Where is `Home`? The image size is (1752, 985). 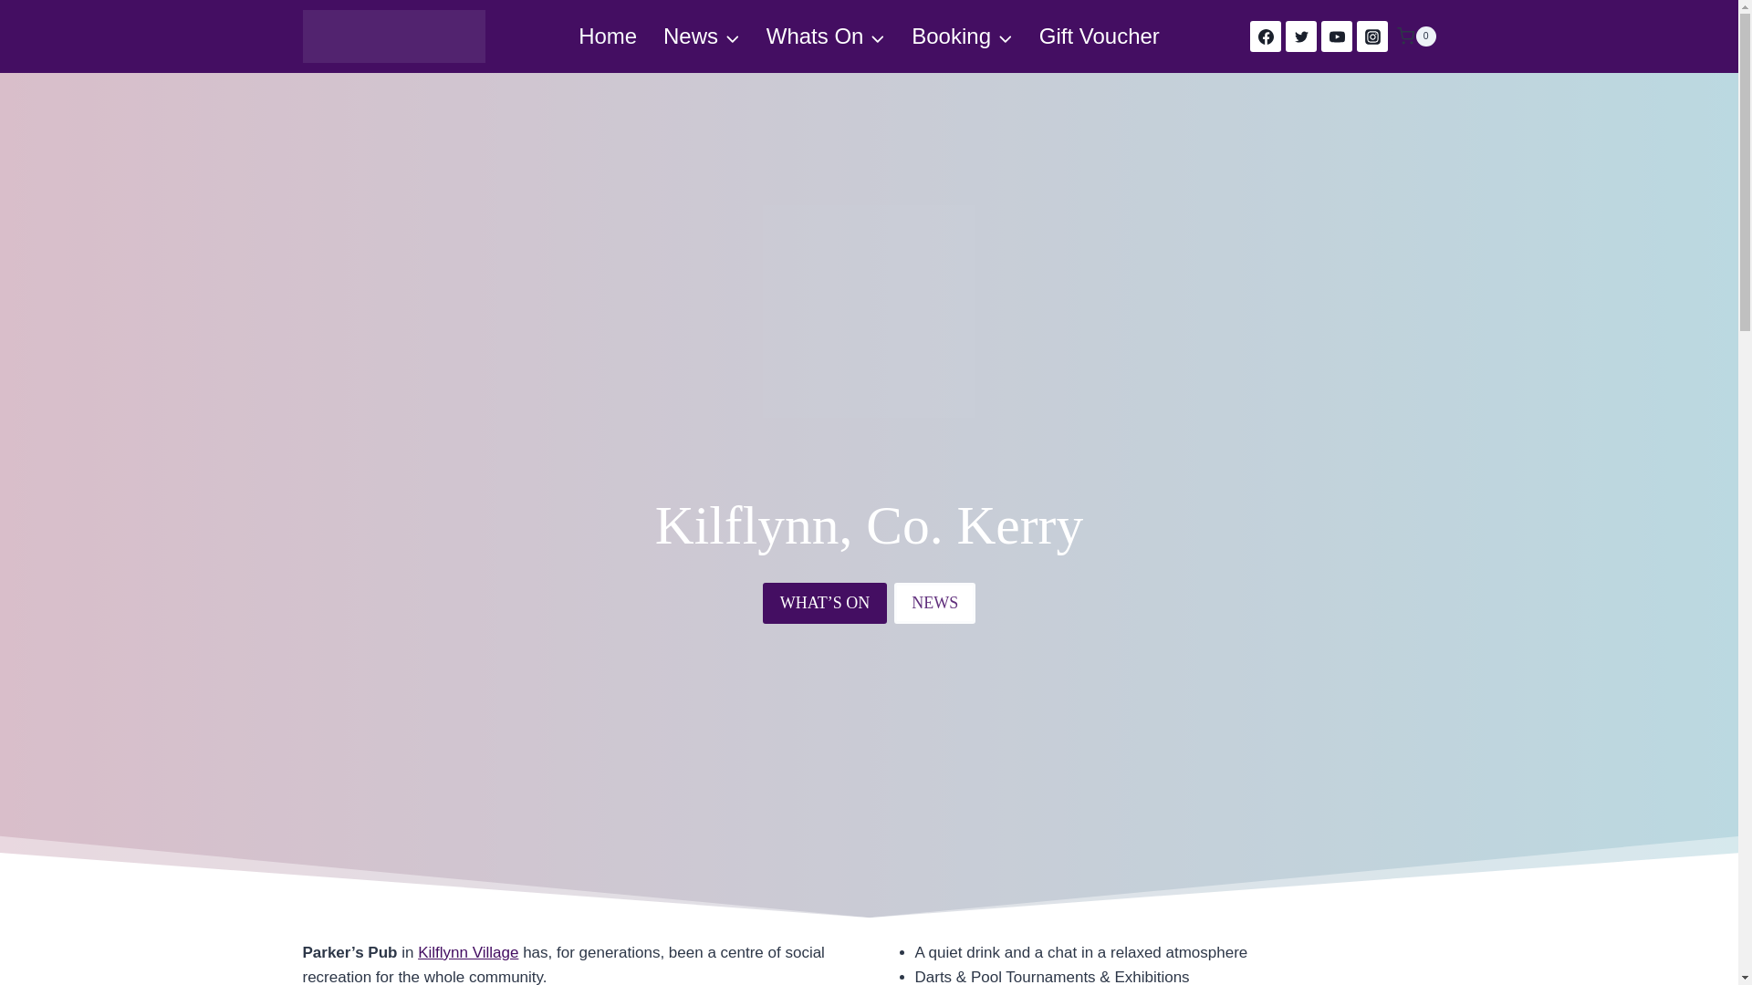 Home is located at coordinates (608, 36).